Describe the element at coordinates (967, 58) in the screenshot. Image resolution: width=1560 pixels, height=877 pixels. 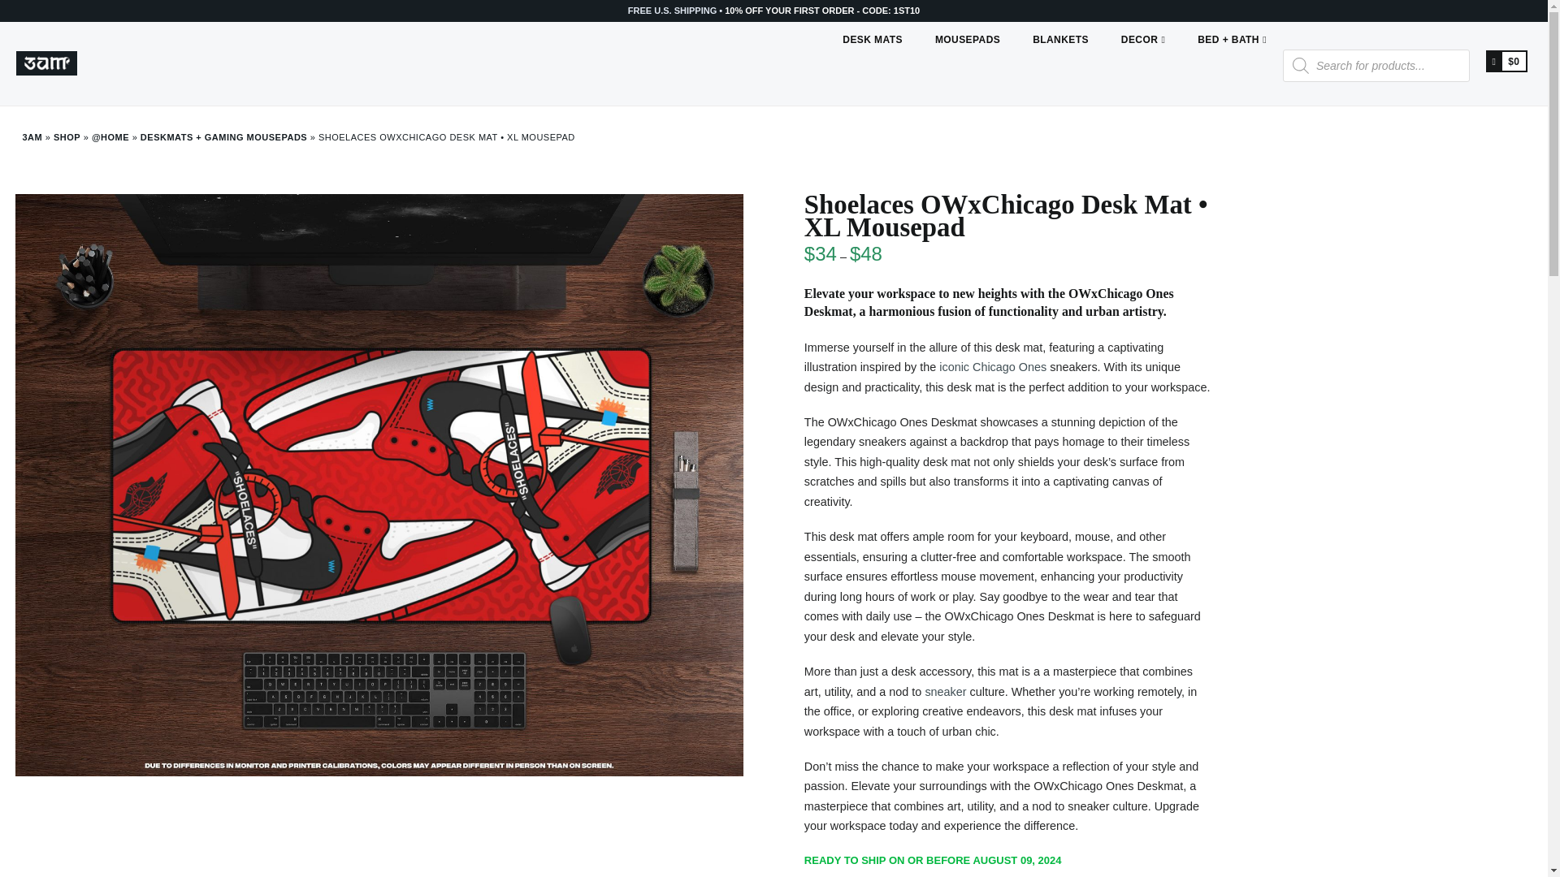
I see `MOUSEPADS` at that location.